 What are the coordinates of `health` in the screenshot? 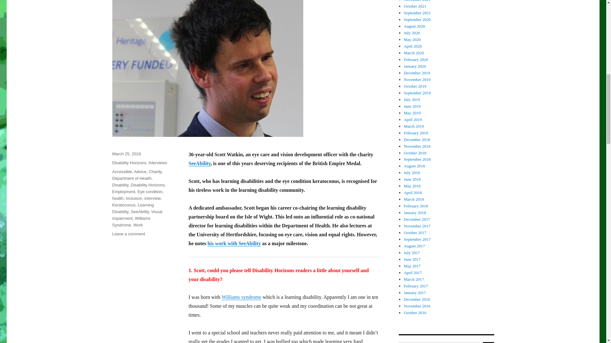 It's located at (117, 198).